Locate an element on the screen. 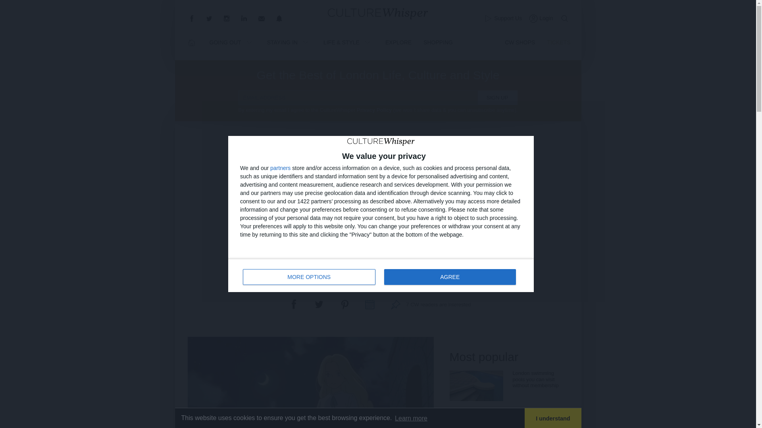 This screenshot has width=762, height=428. GOING OUT is located at coordinates (233, 42).